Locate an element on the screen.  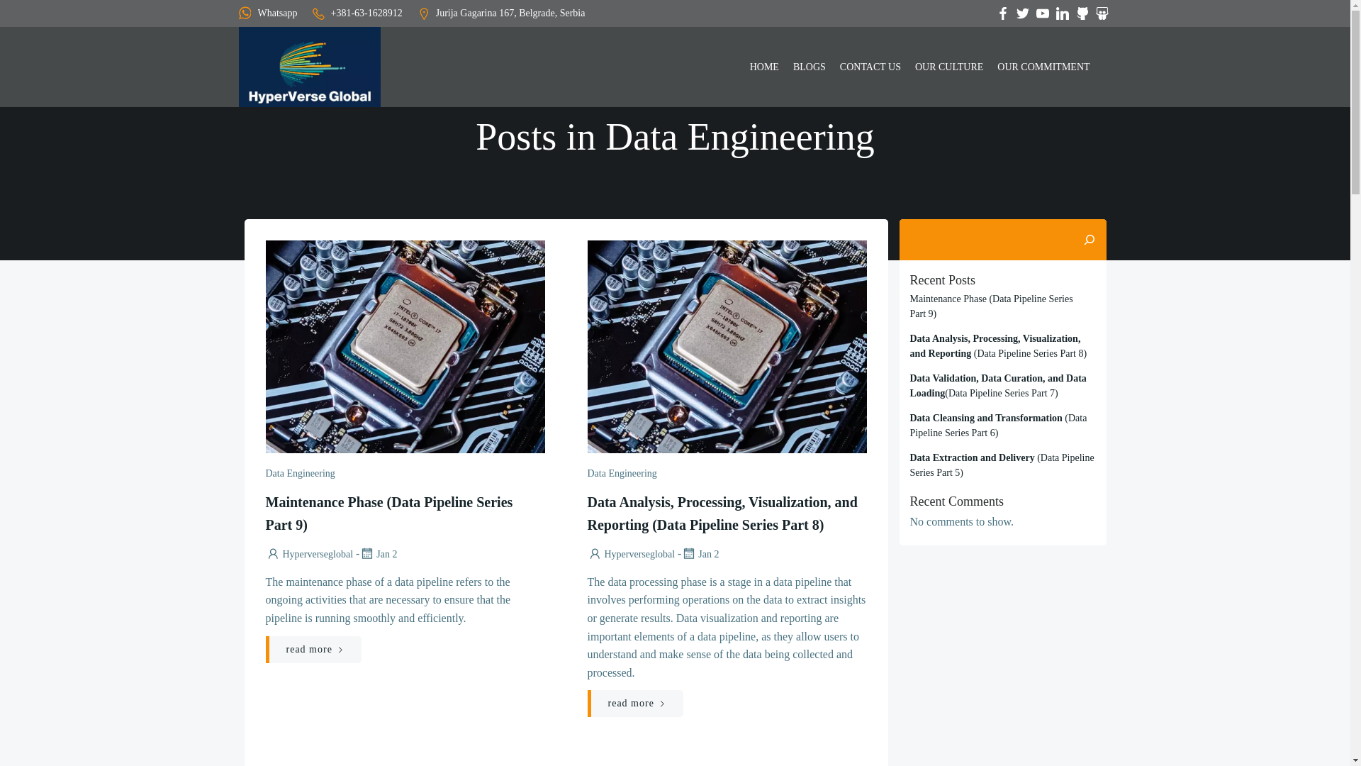
Jan 2 is located at coordinates (378, 555).